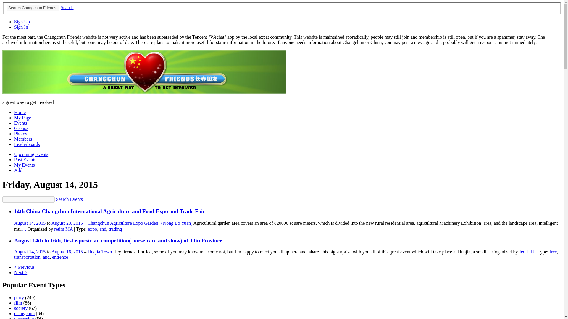  Describe the element at coordinates (21, 27) in the screenshot. I see `Sign In` at that location.